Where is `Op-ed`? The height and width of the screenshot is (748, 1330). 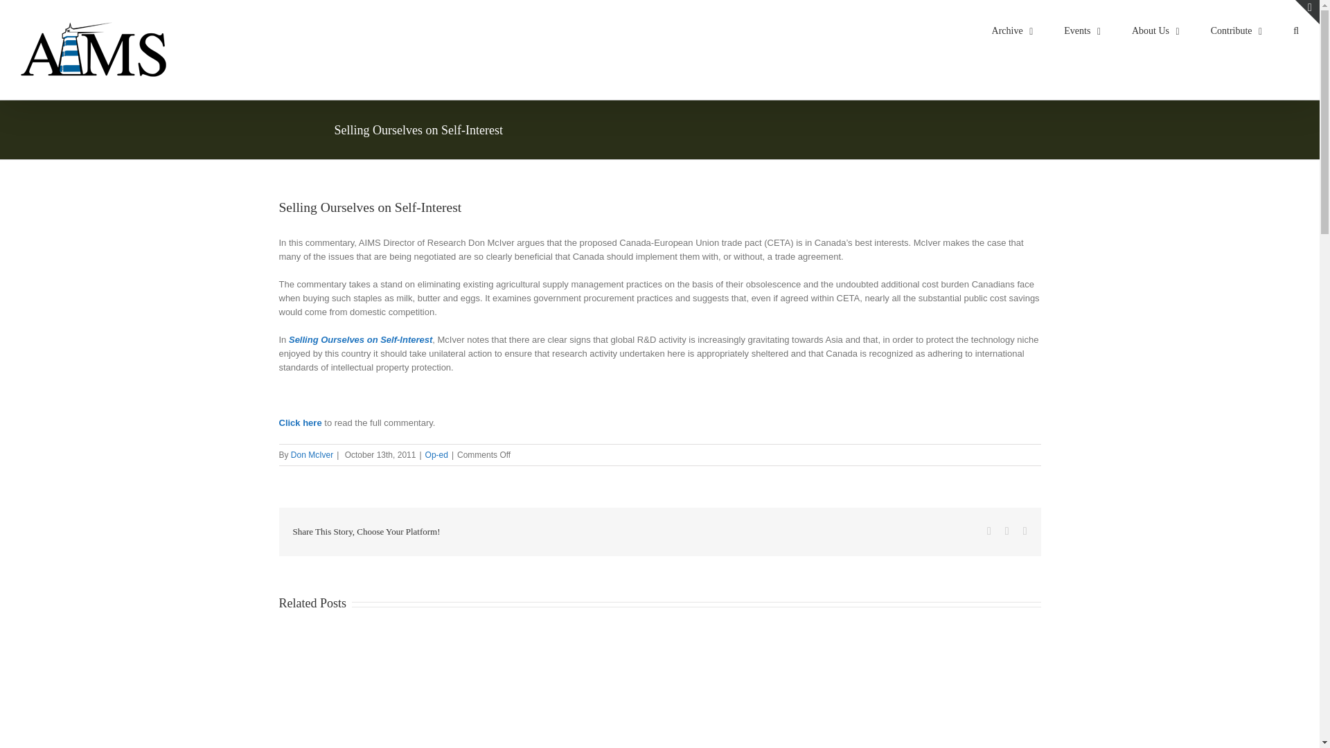 Op-ed is located at coordinates (436, 455).